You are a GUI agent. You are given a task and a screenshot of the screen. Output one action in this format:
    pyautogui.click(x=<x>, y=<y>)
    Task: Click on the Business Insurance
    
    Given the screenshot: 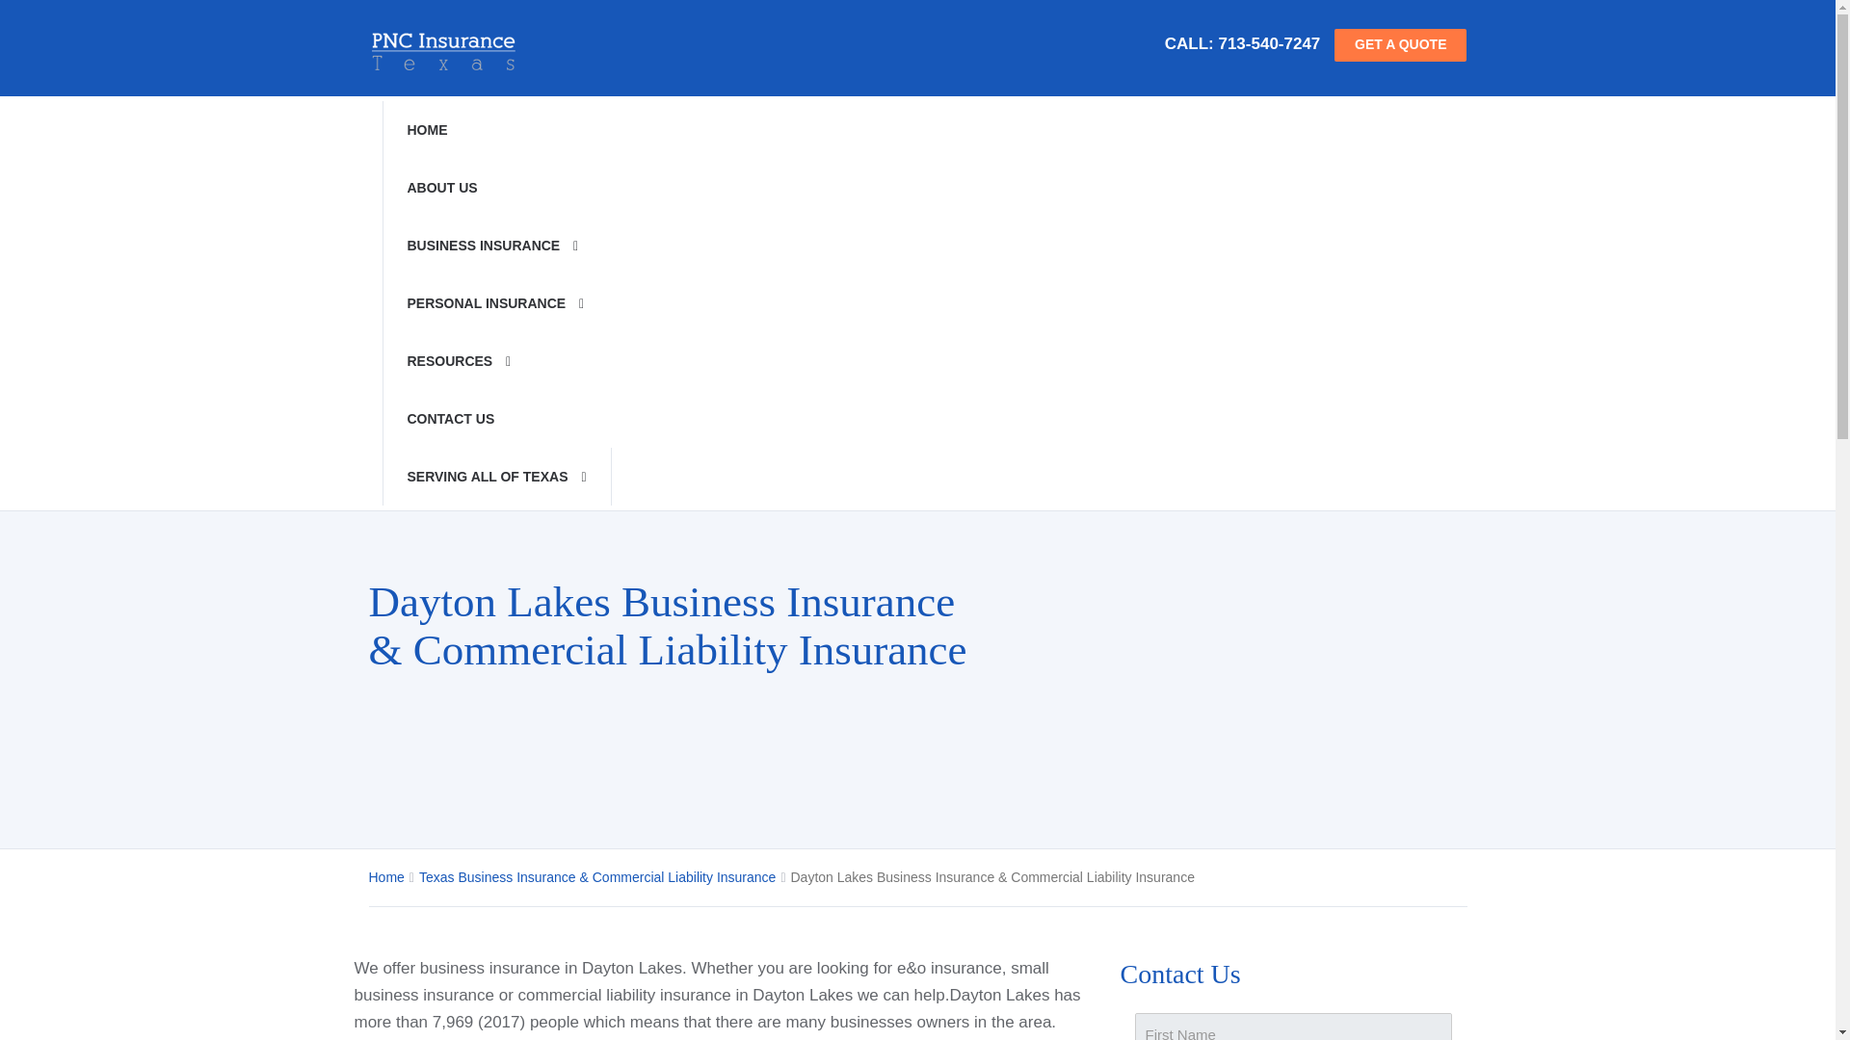 What is the action you would take?
    pyautogui.click(x=495, y=245)
    